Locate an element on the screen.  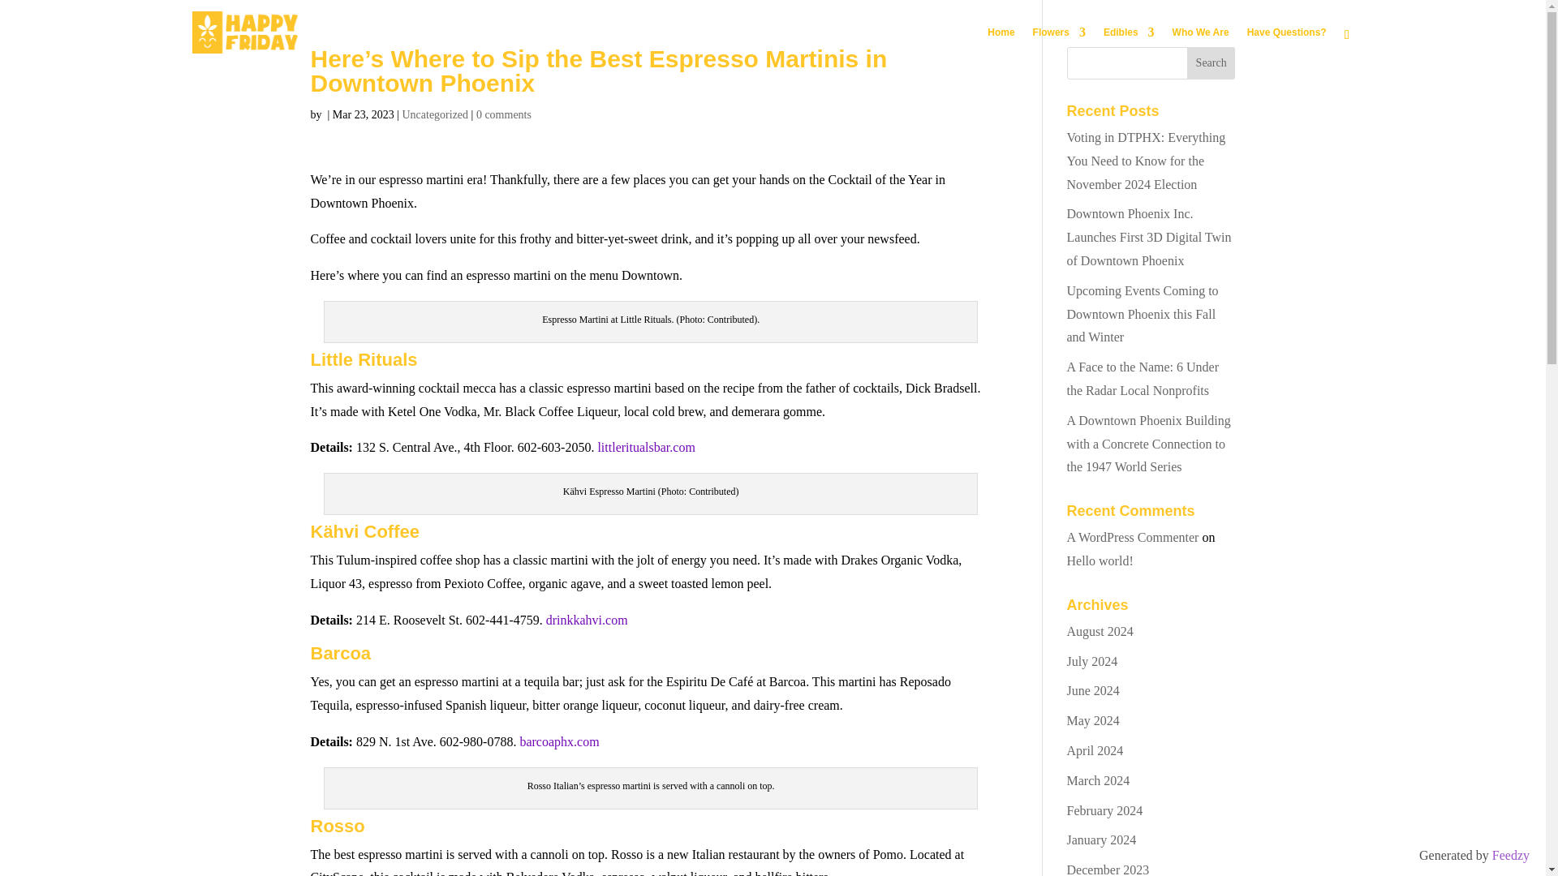
Search is located at coordinates (1211, 63).